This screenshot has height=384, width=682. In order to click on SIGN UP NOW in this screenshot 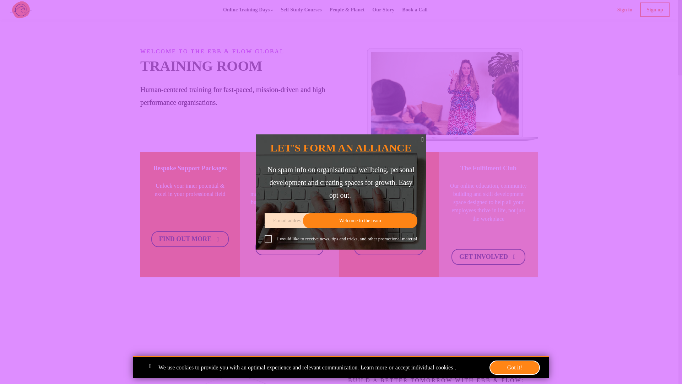, I will do `click(289, 247)`.